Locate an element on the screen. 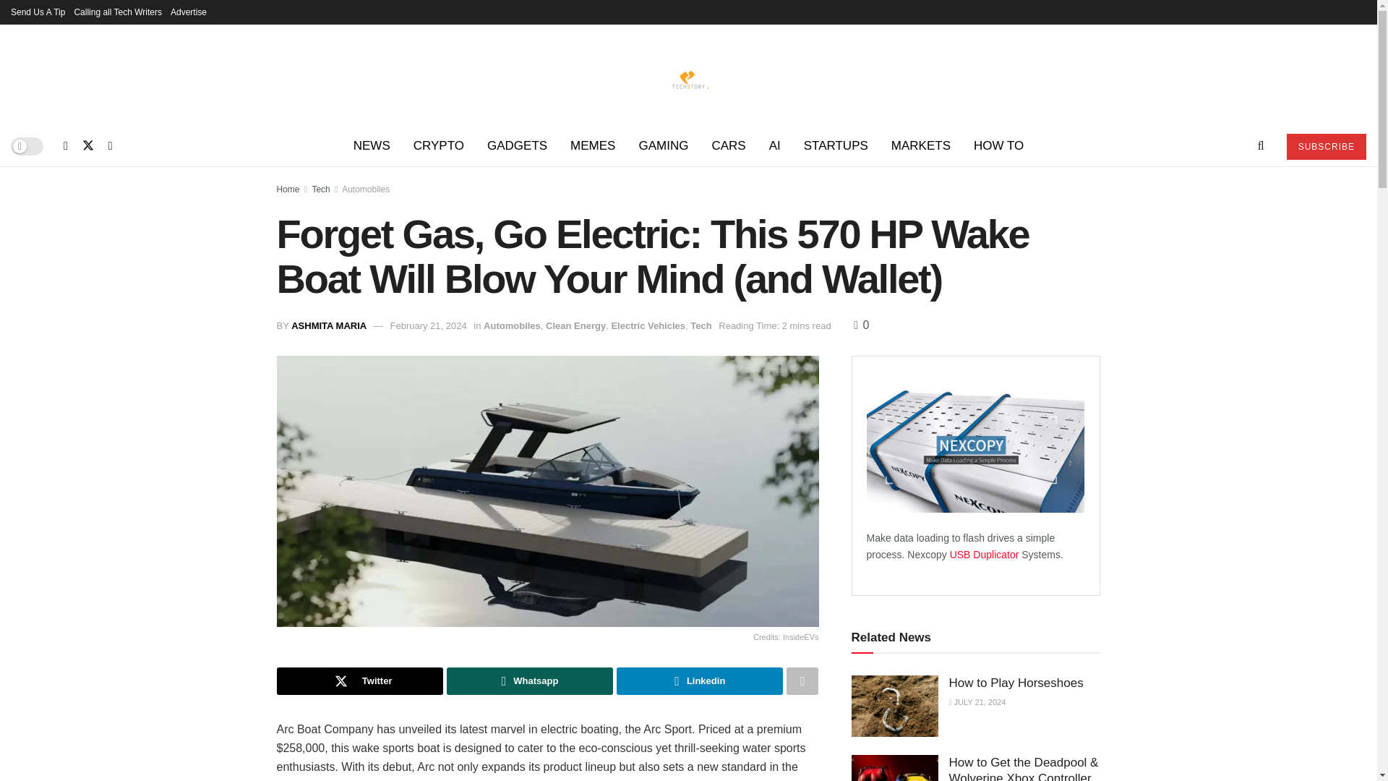  Home is located at coordinates (288, 189).